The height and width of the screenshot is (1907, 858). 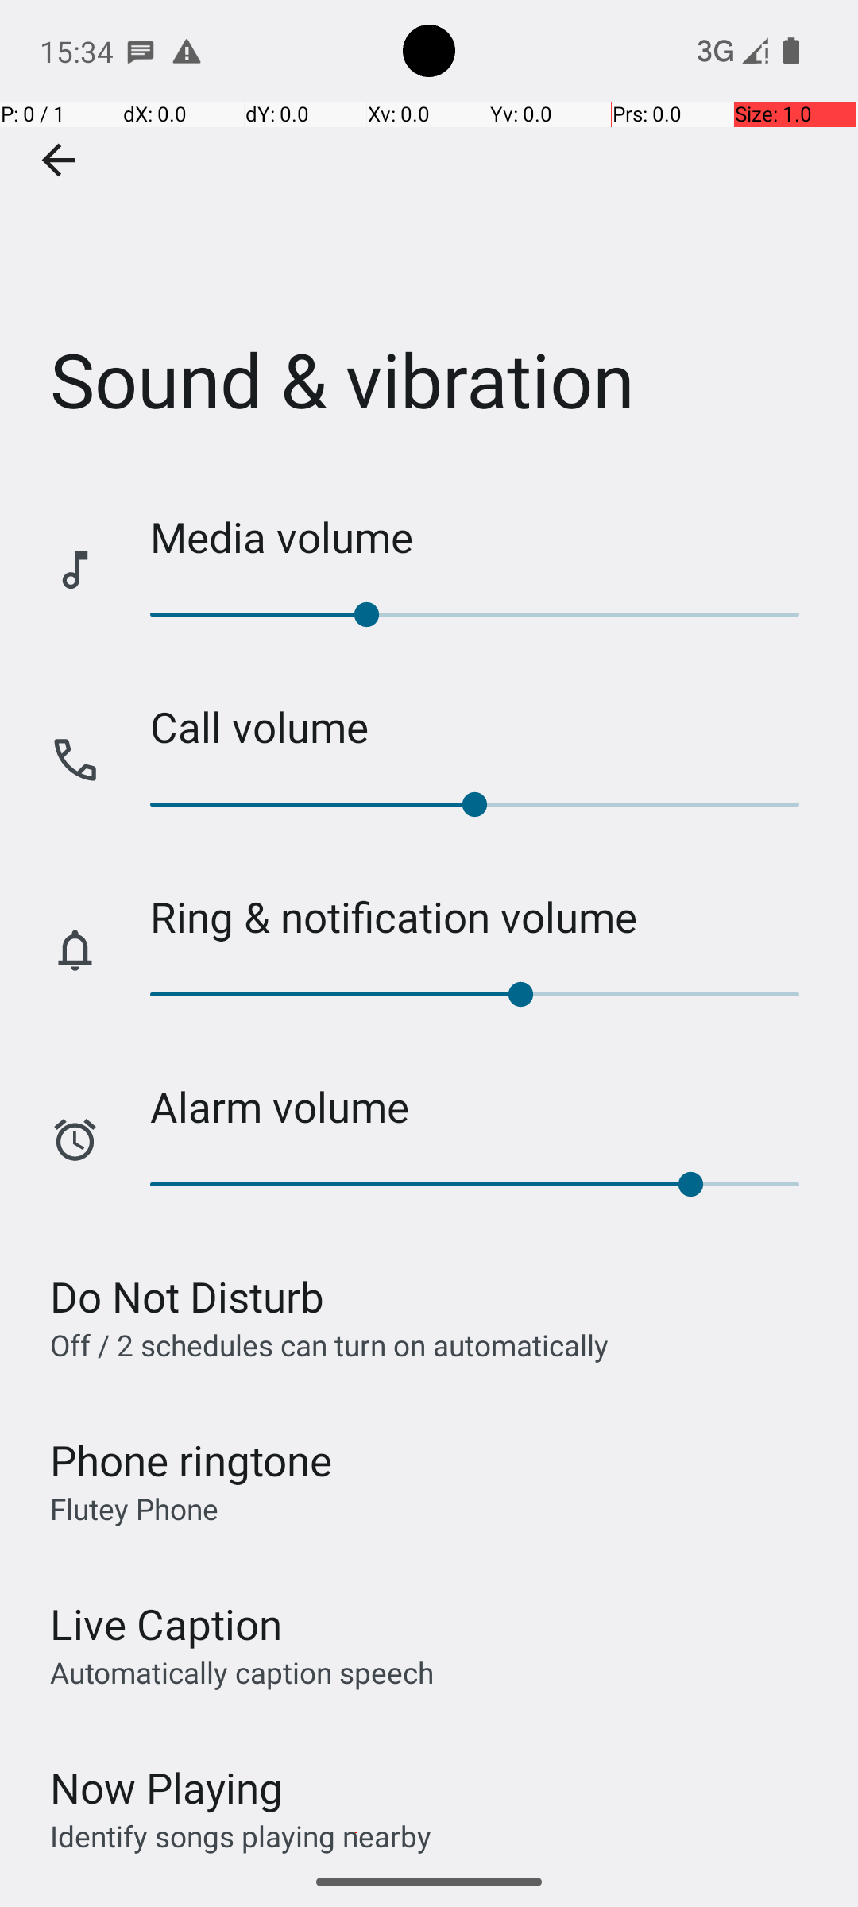 I want to click on Alarm volume, so click(x=488, y=1106).